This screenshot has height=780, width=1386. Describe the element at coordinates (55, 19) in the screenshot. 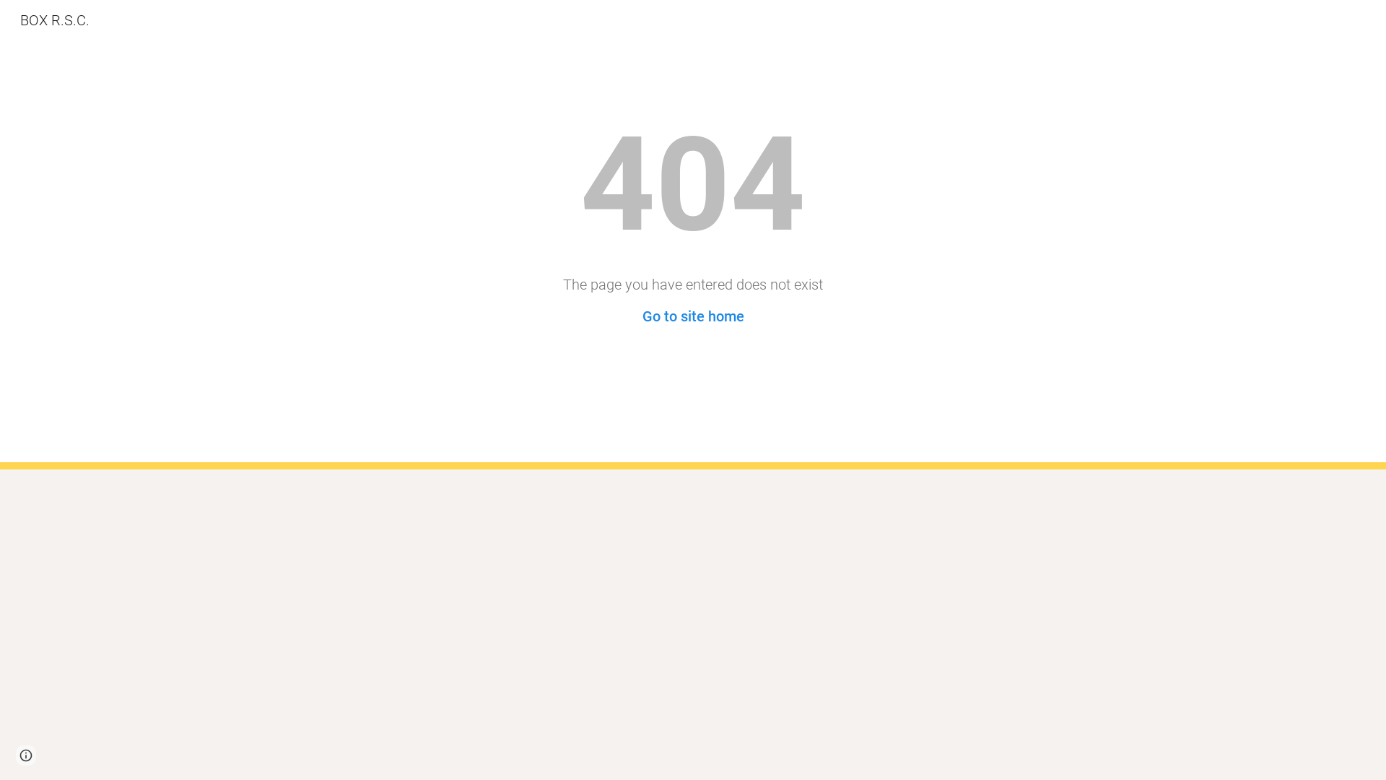

I see `BOX R.S.C.` at that location.